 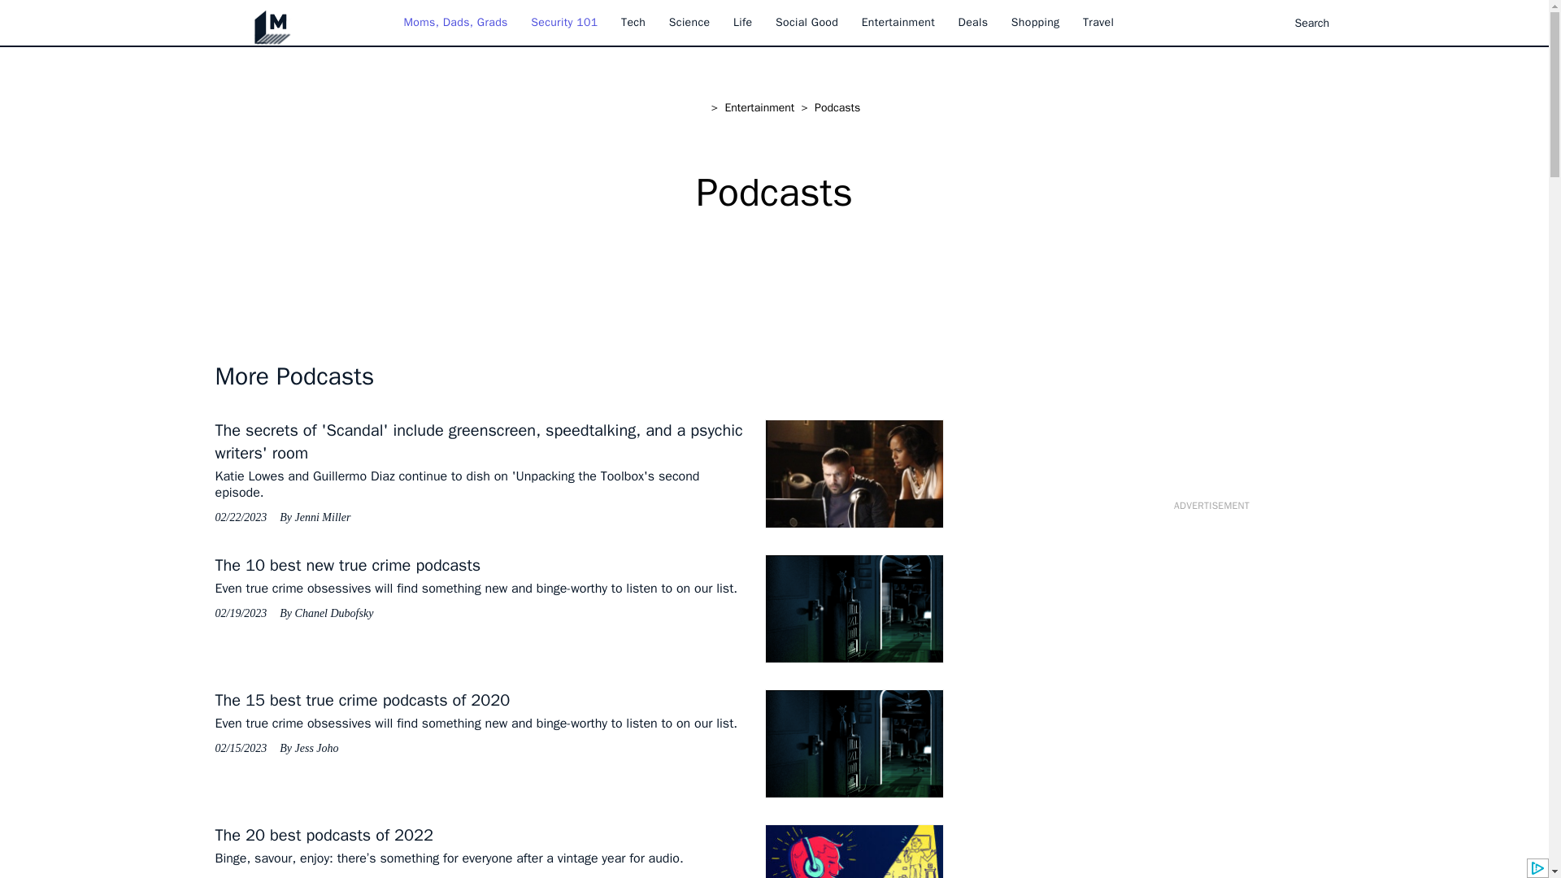 What do you see at coordinates (807, 22) in the screenshot?
I see `Social Good` at bounding box center [807, 22].